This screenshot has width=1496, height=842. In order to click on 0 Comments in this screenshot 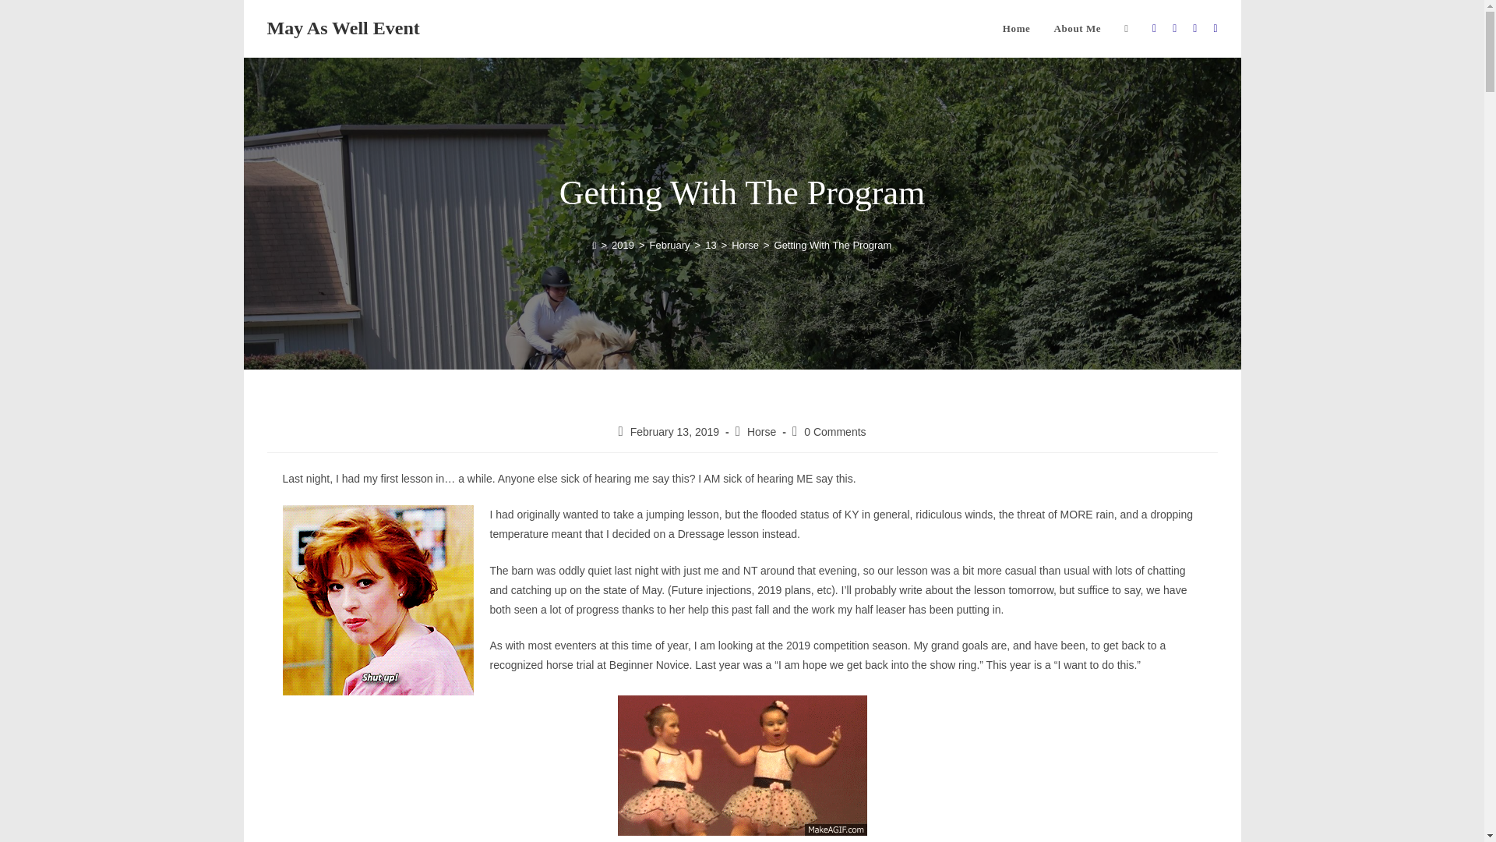, I will do `click(835, 432)`.